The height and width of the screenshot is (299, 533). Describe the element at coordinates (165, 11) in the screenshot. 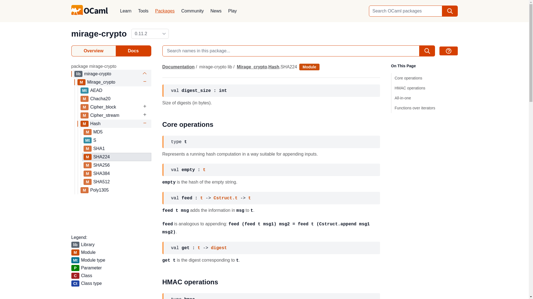

I see `Packages` at that location.